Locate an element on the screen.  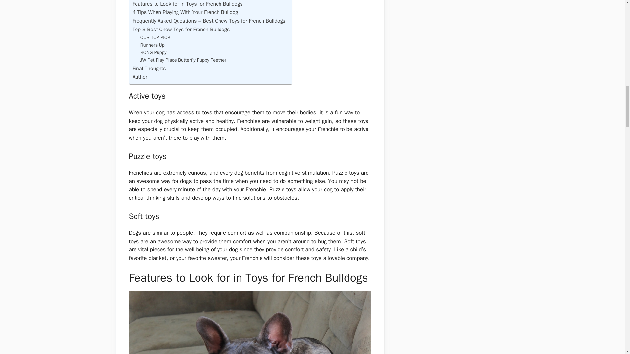
JW Pet Play Place Butterfly Puppy Teether is located at coordinates (183, 60).